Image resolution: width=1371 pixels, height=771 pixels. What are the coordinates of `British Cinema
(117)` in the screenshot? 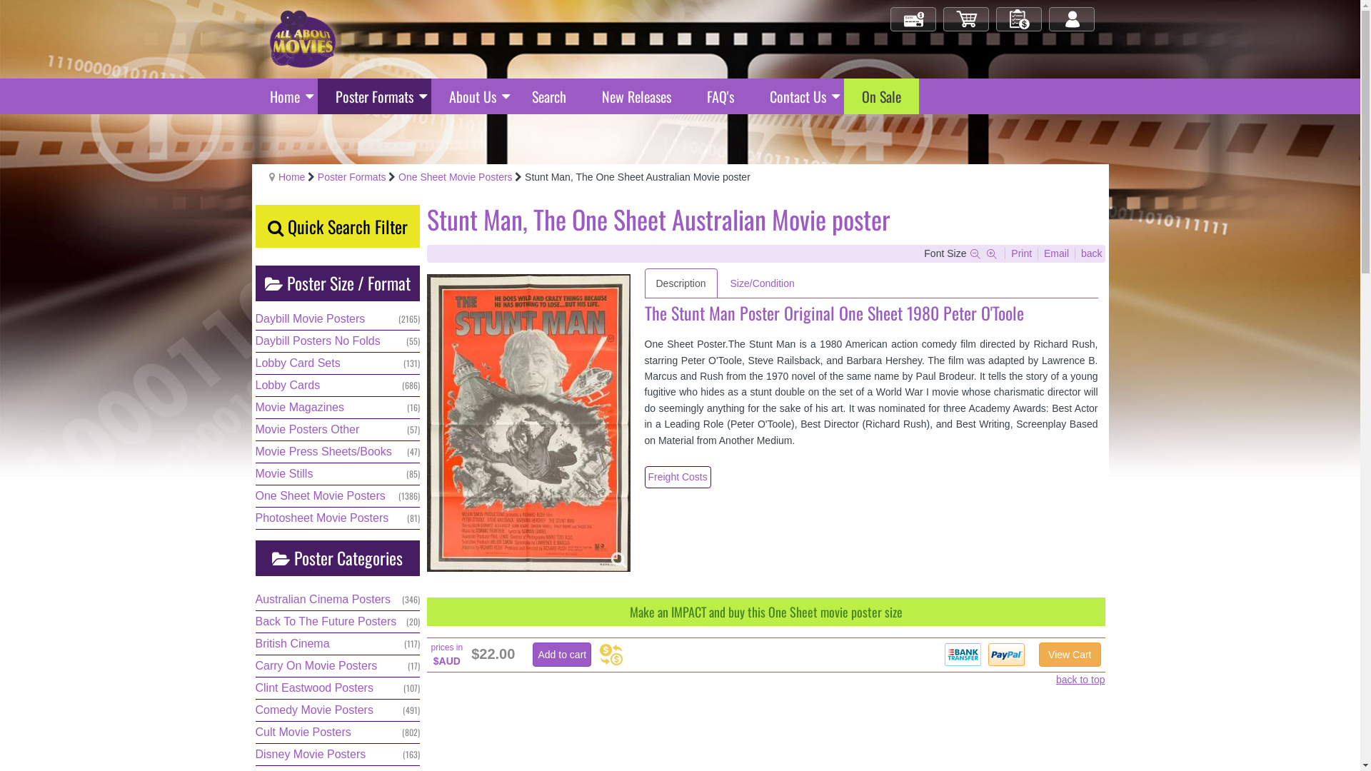 It's located at (338, 644).